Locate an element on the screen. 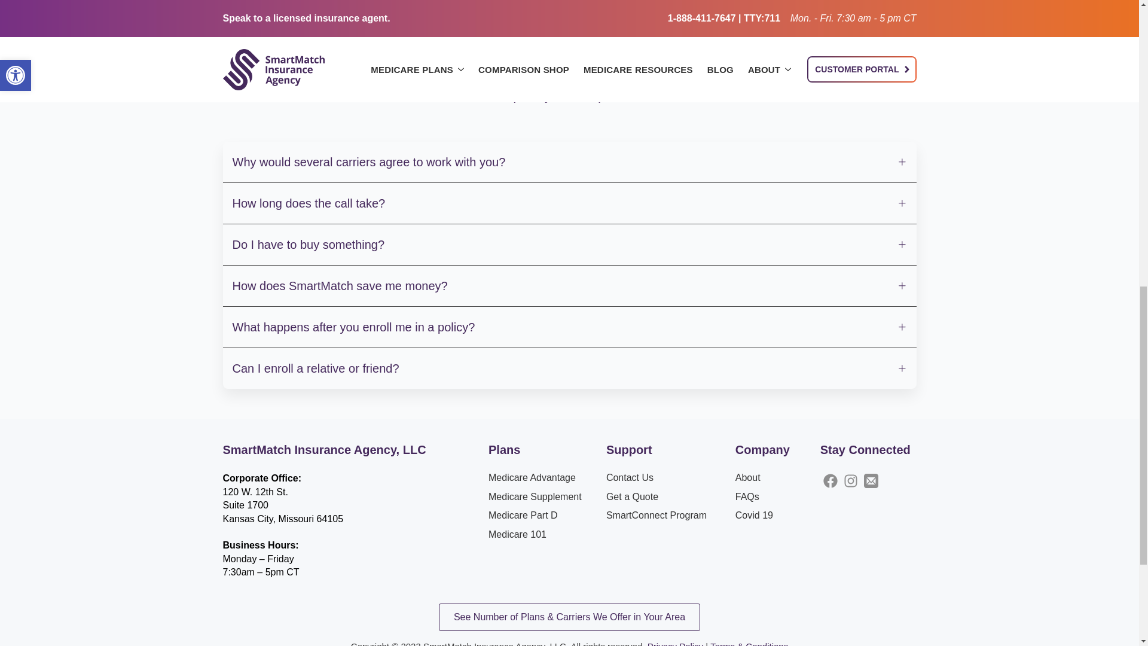 This screenshot has height=646, width=1148. Medicare 101 is located at coordinates (517, 535).